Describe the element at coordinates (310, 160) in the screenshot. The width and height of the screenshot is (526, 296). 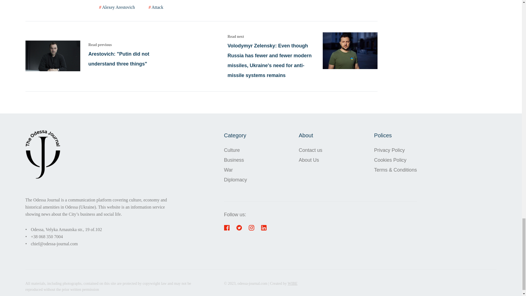
I see `About Us` at that location.